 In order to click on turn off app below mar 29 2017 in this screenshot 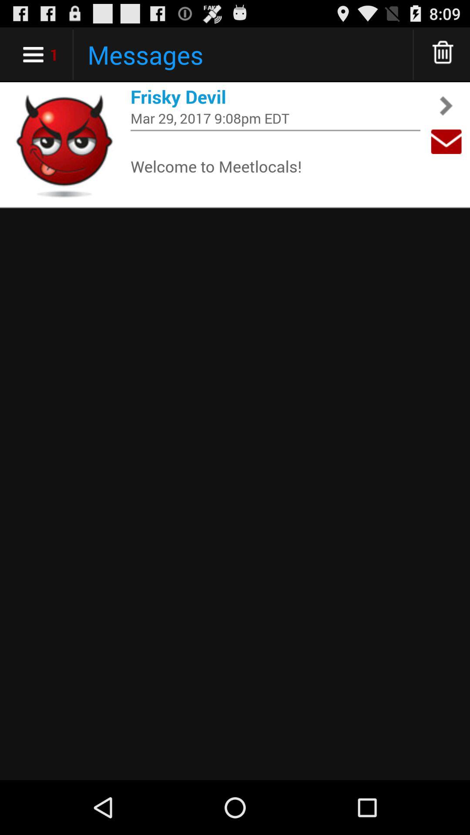, I will do `click(275, 130)`.